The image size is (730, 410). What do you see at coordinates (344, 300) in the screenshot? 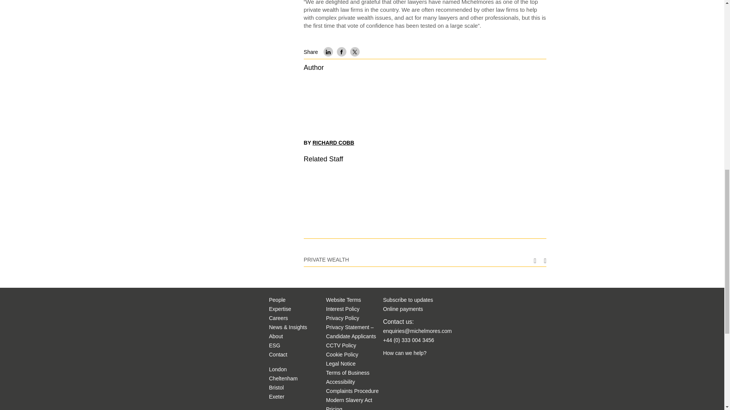
I see `Website Terms` at bounding box center [344, 300].